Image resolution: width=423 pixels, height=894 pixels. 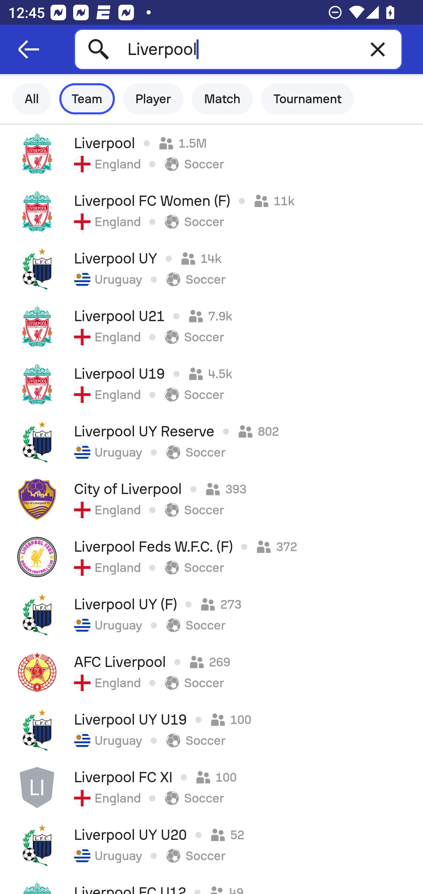 What do you see at coordinates (211, 153) in the screenshot?
I see `Liverpool 1.5M England Soccer` at bounding box center [211, 153].